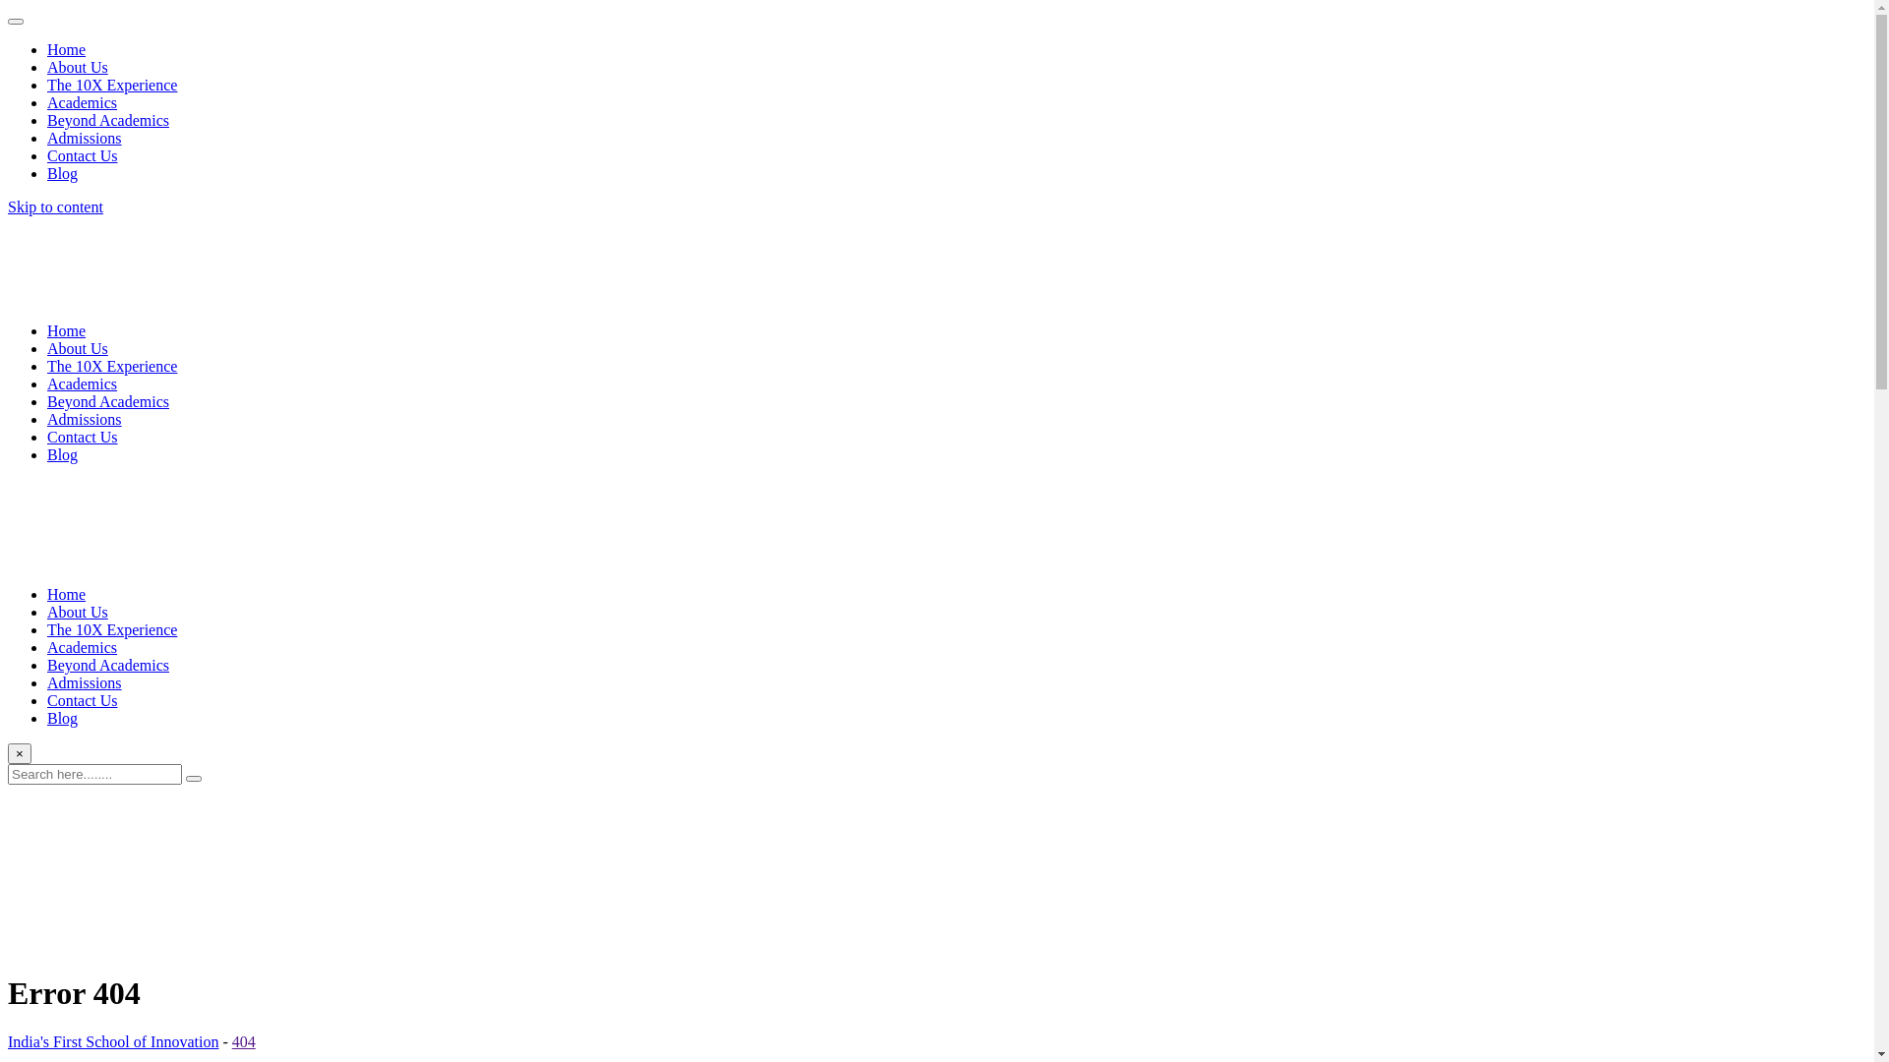 This screenshot has height=1062, width=1889. What do you see at coordinates (67, 49) in the screenshot?
I see `Home` at bounding box center [67, 49].